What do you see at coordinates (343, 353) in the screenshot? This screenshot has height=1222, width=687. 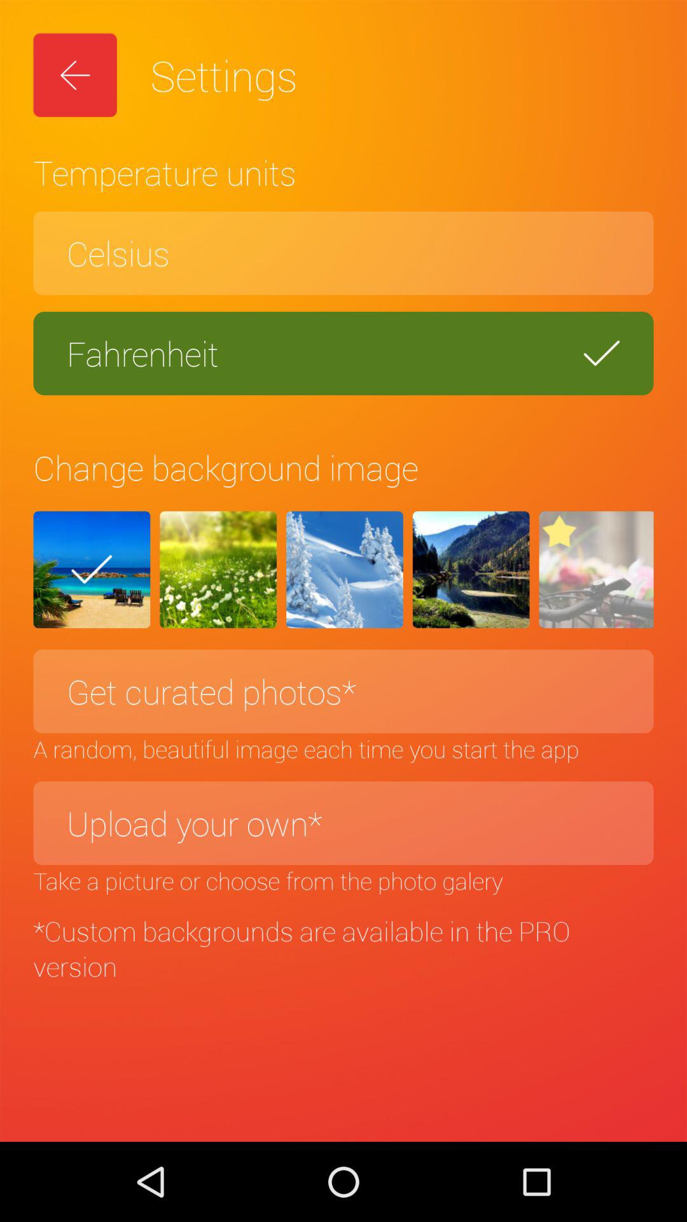 I see `flip to fahrenheit item` at bounding box center [343, 353].